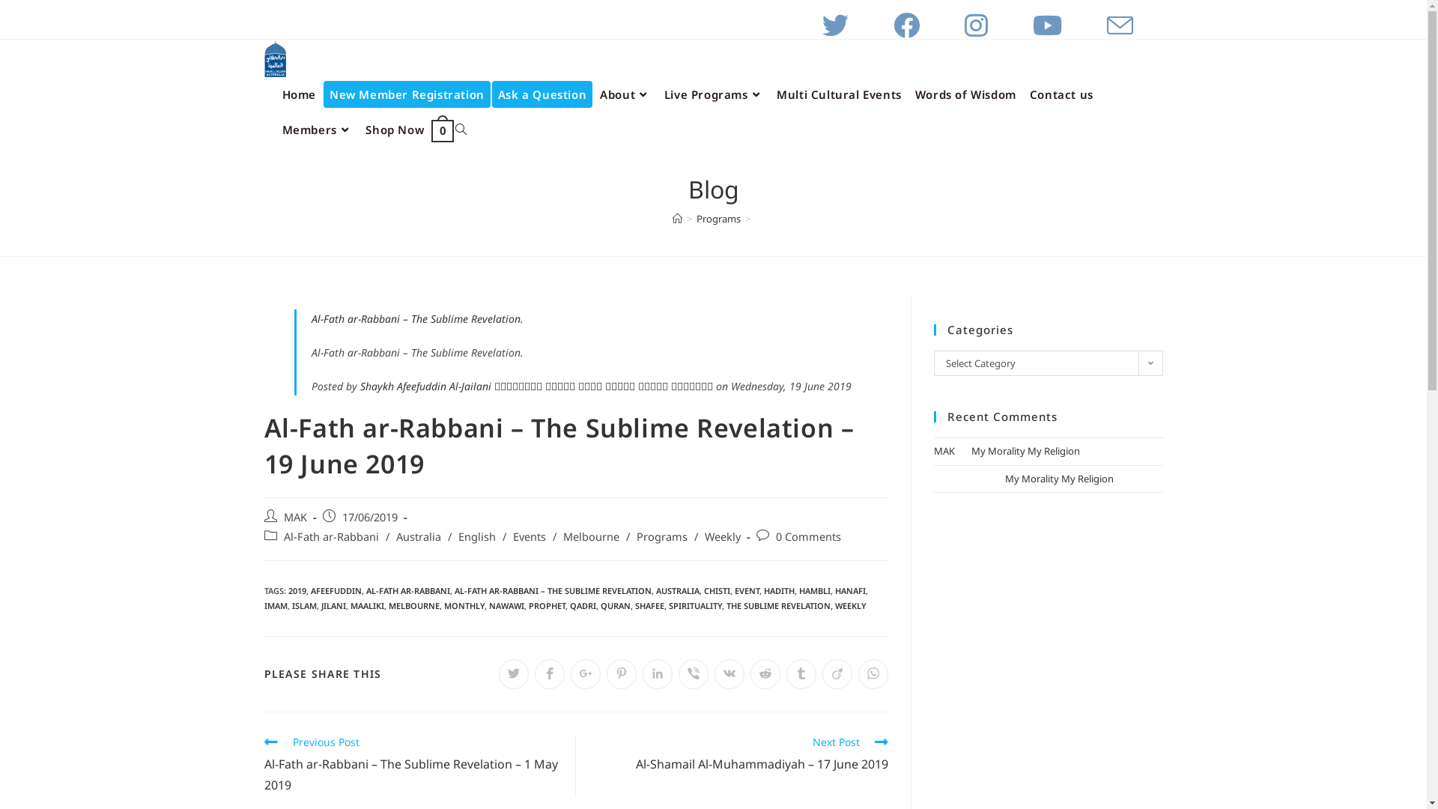 This screenshot has width=1438, height=809. I want to click on Contact us, so click(1062, 94).